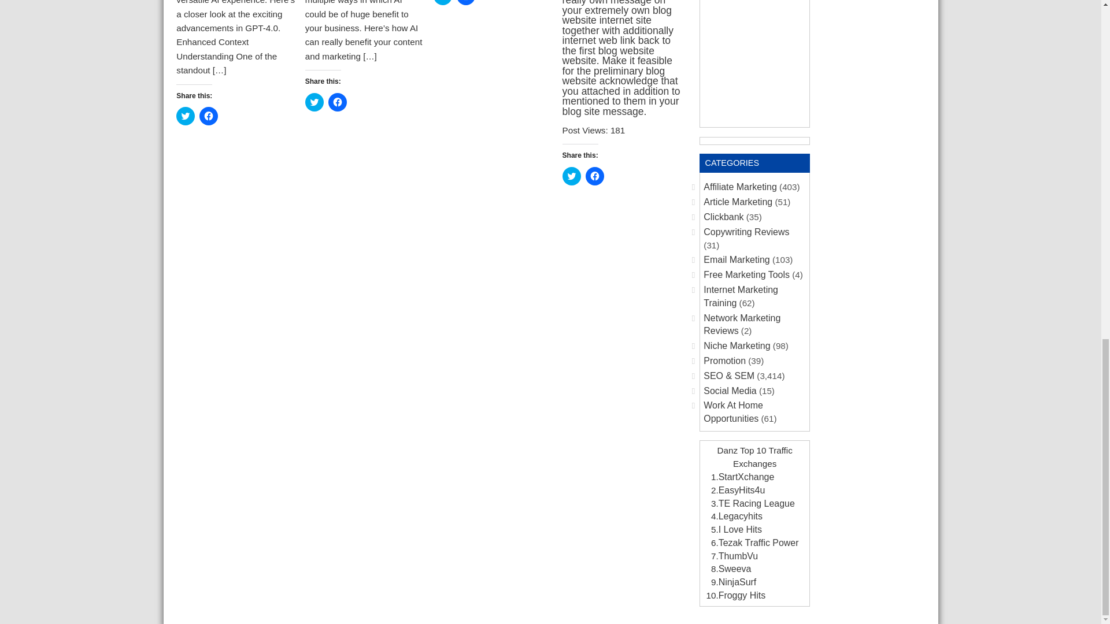 The image size is (1110, 624). I want to click on Network Marketing Reviews, so click(742, 325).